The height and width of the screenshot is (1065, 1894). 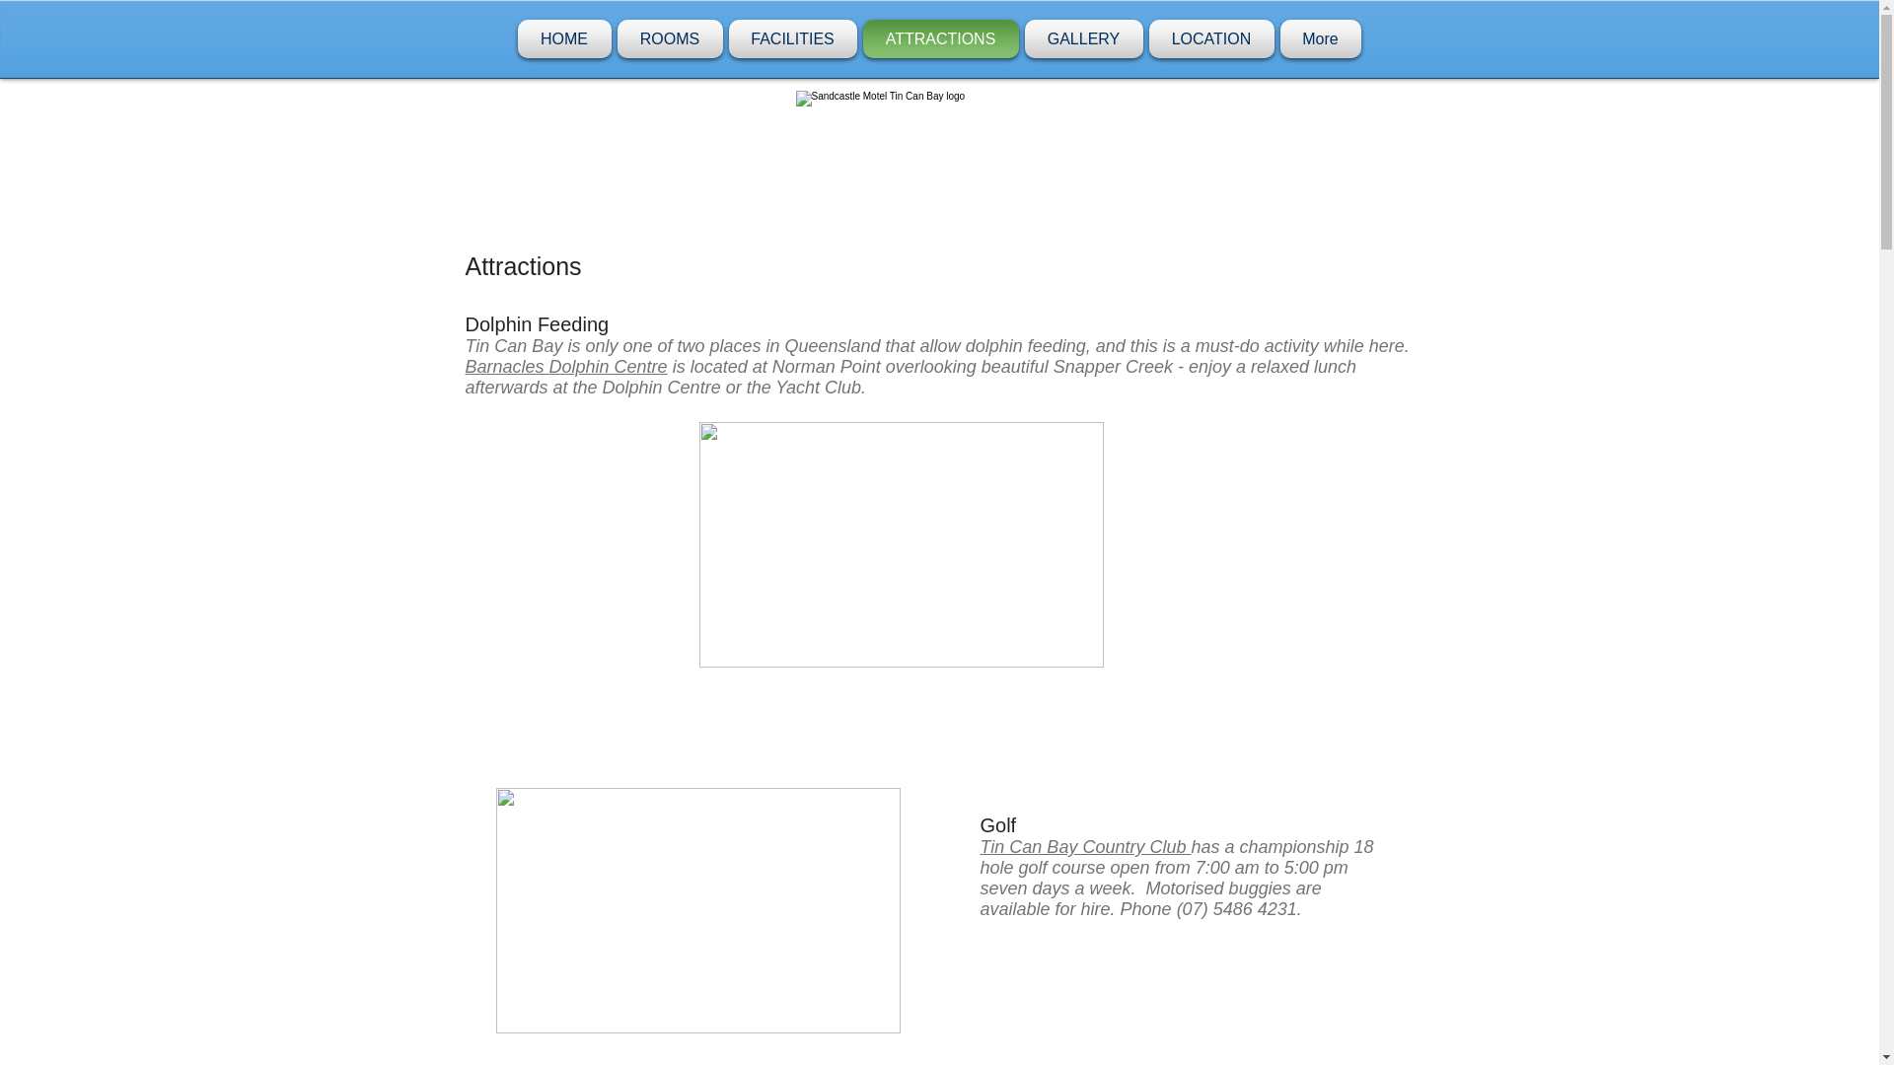 What do you see at coordinates (792, 39) in the screenshot?
I see `FACILITIES` at bounding box center [792, 39].